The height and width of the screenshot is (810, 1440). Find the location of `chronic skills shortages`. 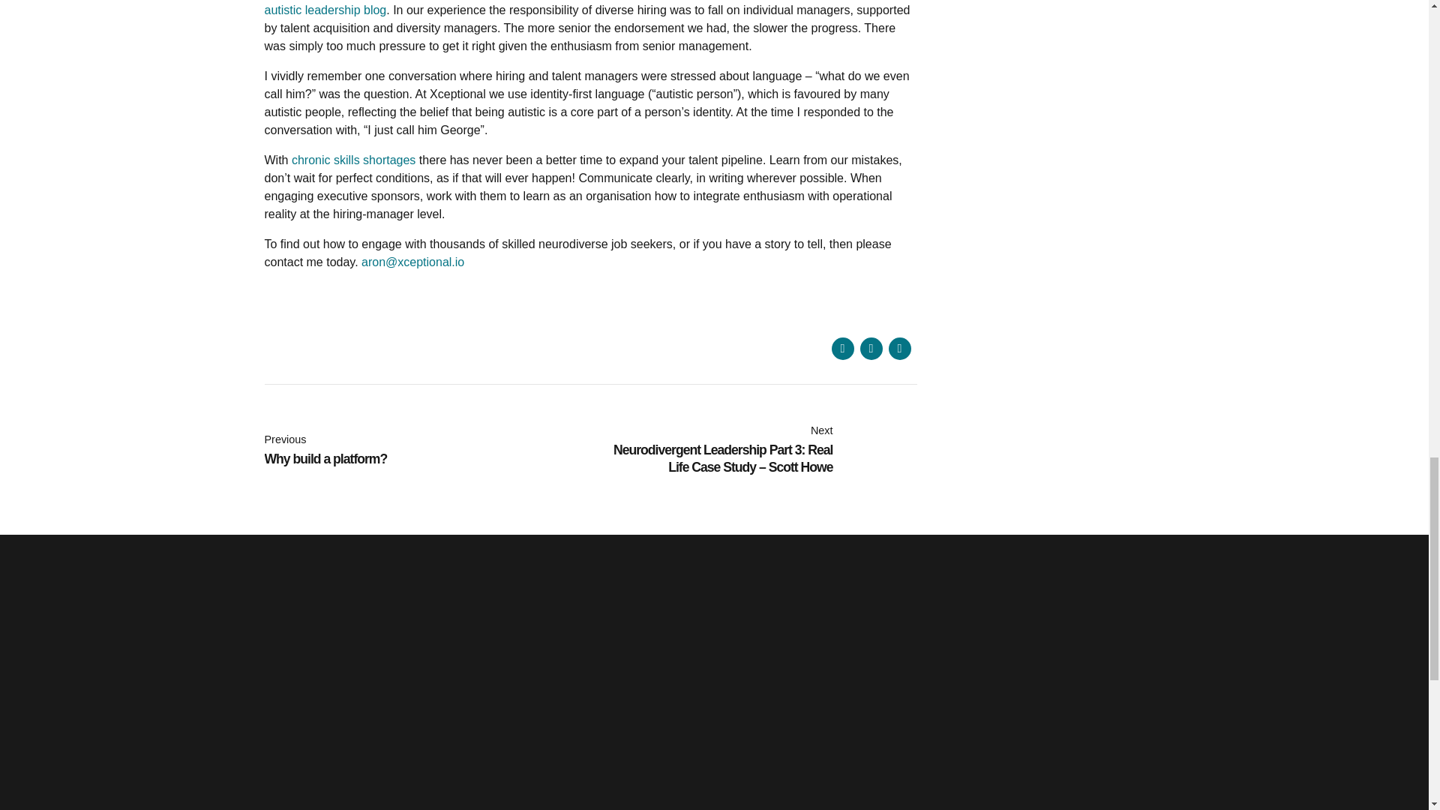

chronic skills shortages is located at coordinates (354, 160).